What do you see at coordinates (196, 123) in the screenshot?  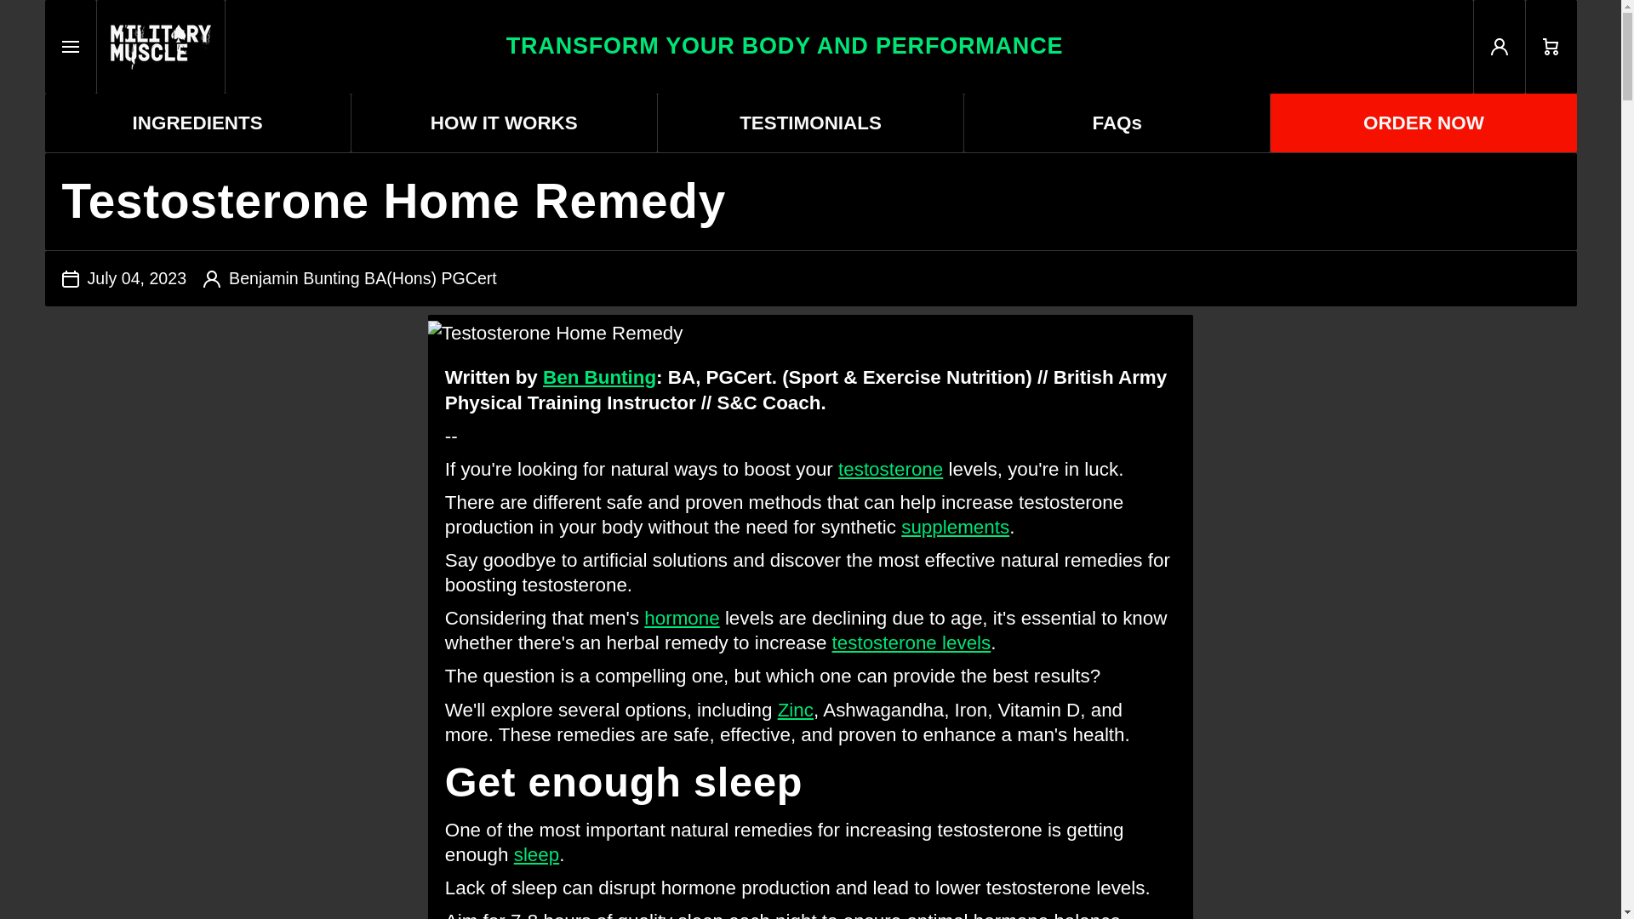 I see `FAQs` at bounding box center [196, 123].